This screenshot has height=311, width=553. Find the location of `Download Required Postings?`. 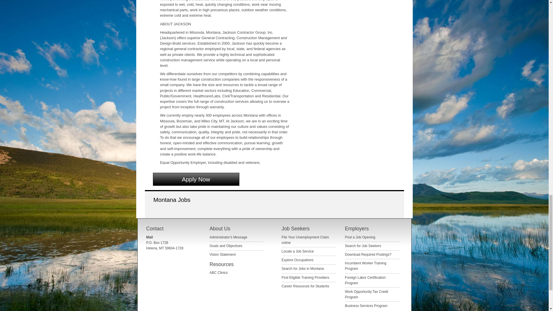

Download Required Postings? is located at coordinates (368, 255).